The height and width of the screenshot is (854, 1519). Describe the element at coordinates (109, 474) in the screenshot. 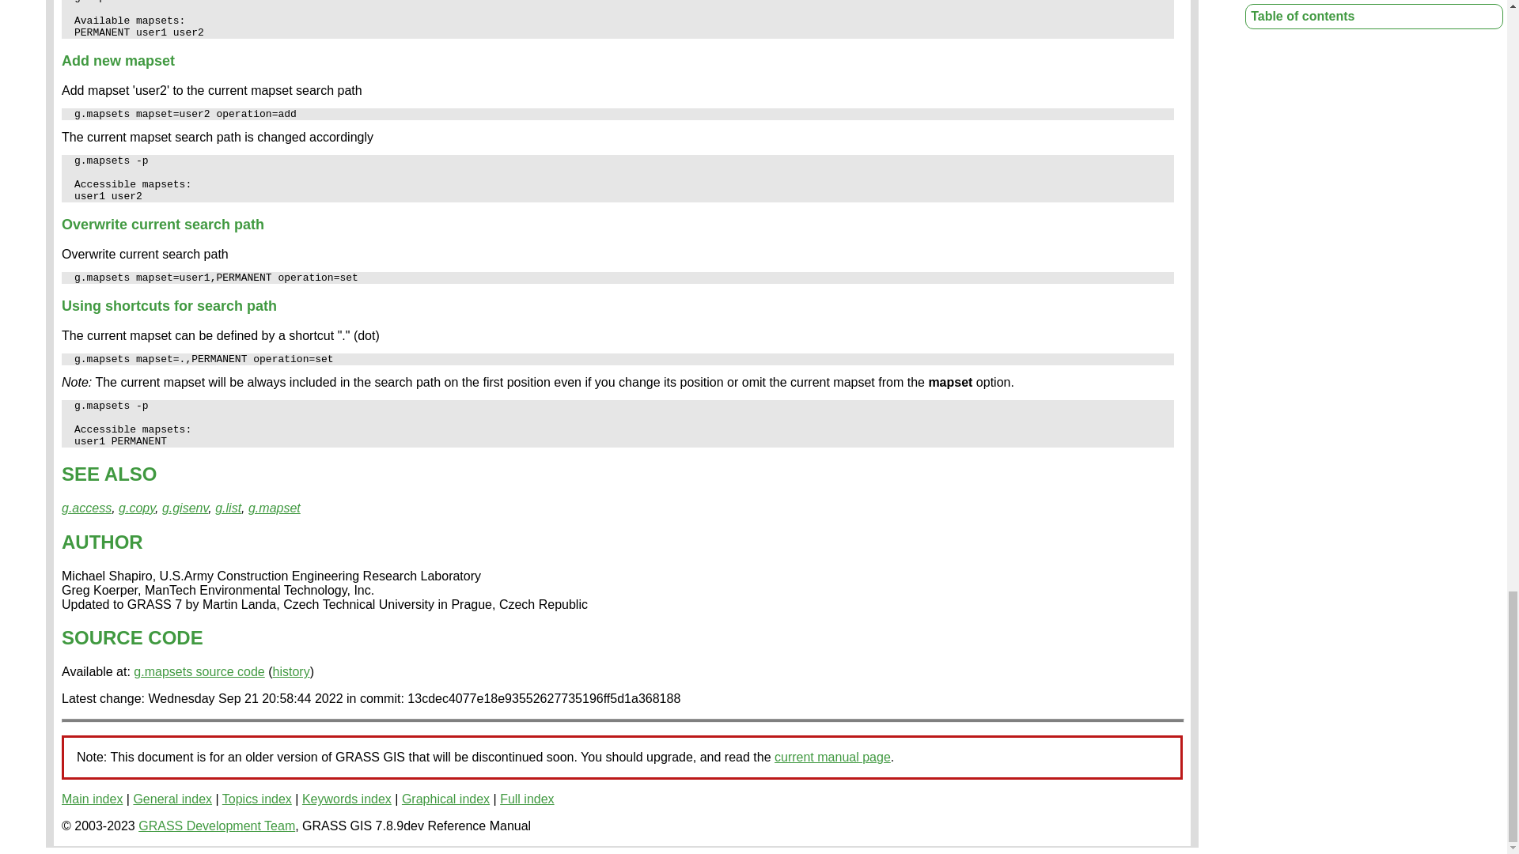

I see `SEE ALSO` at that location.